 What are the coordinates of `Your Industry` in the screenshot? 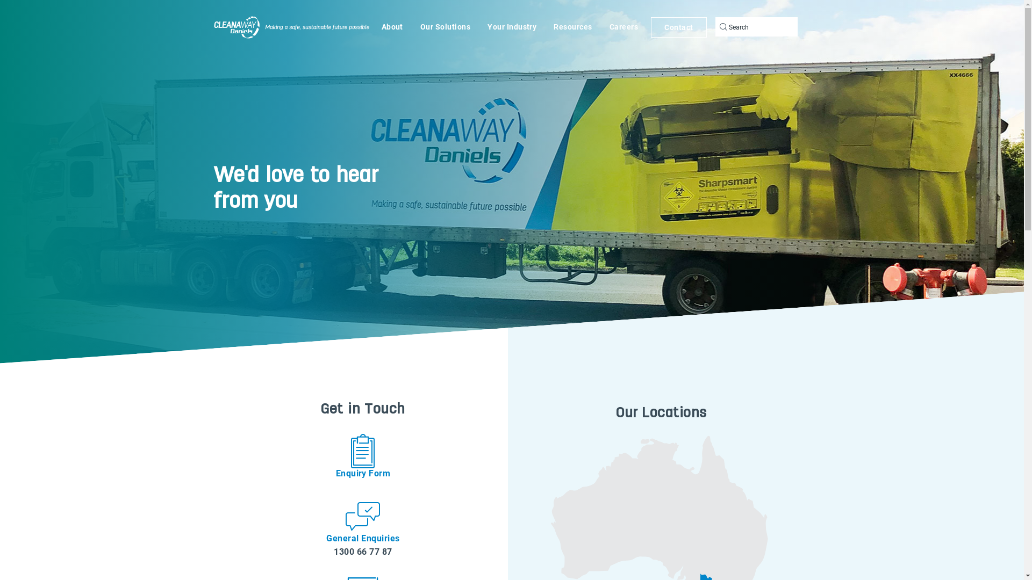 It's located at (512, 27).